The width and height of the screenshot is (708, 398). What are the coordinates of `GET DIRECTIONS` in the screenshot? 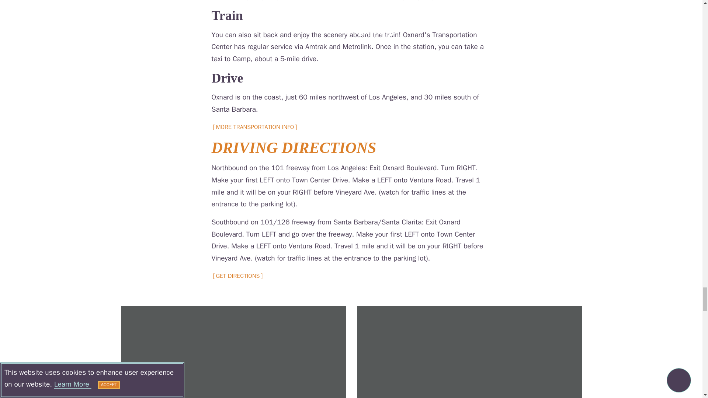 It's located at (238, 276).